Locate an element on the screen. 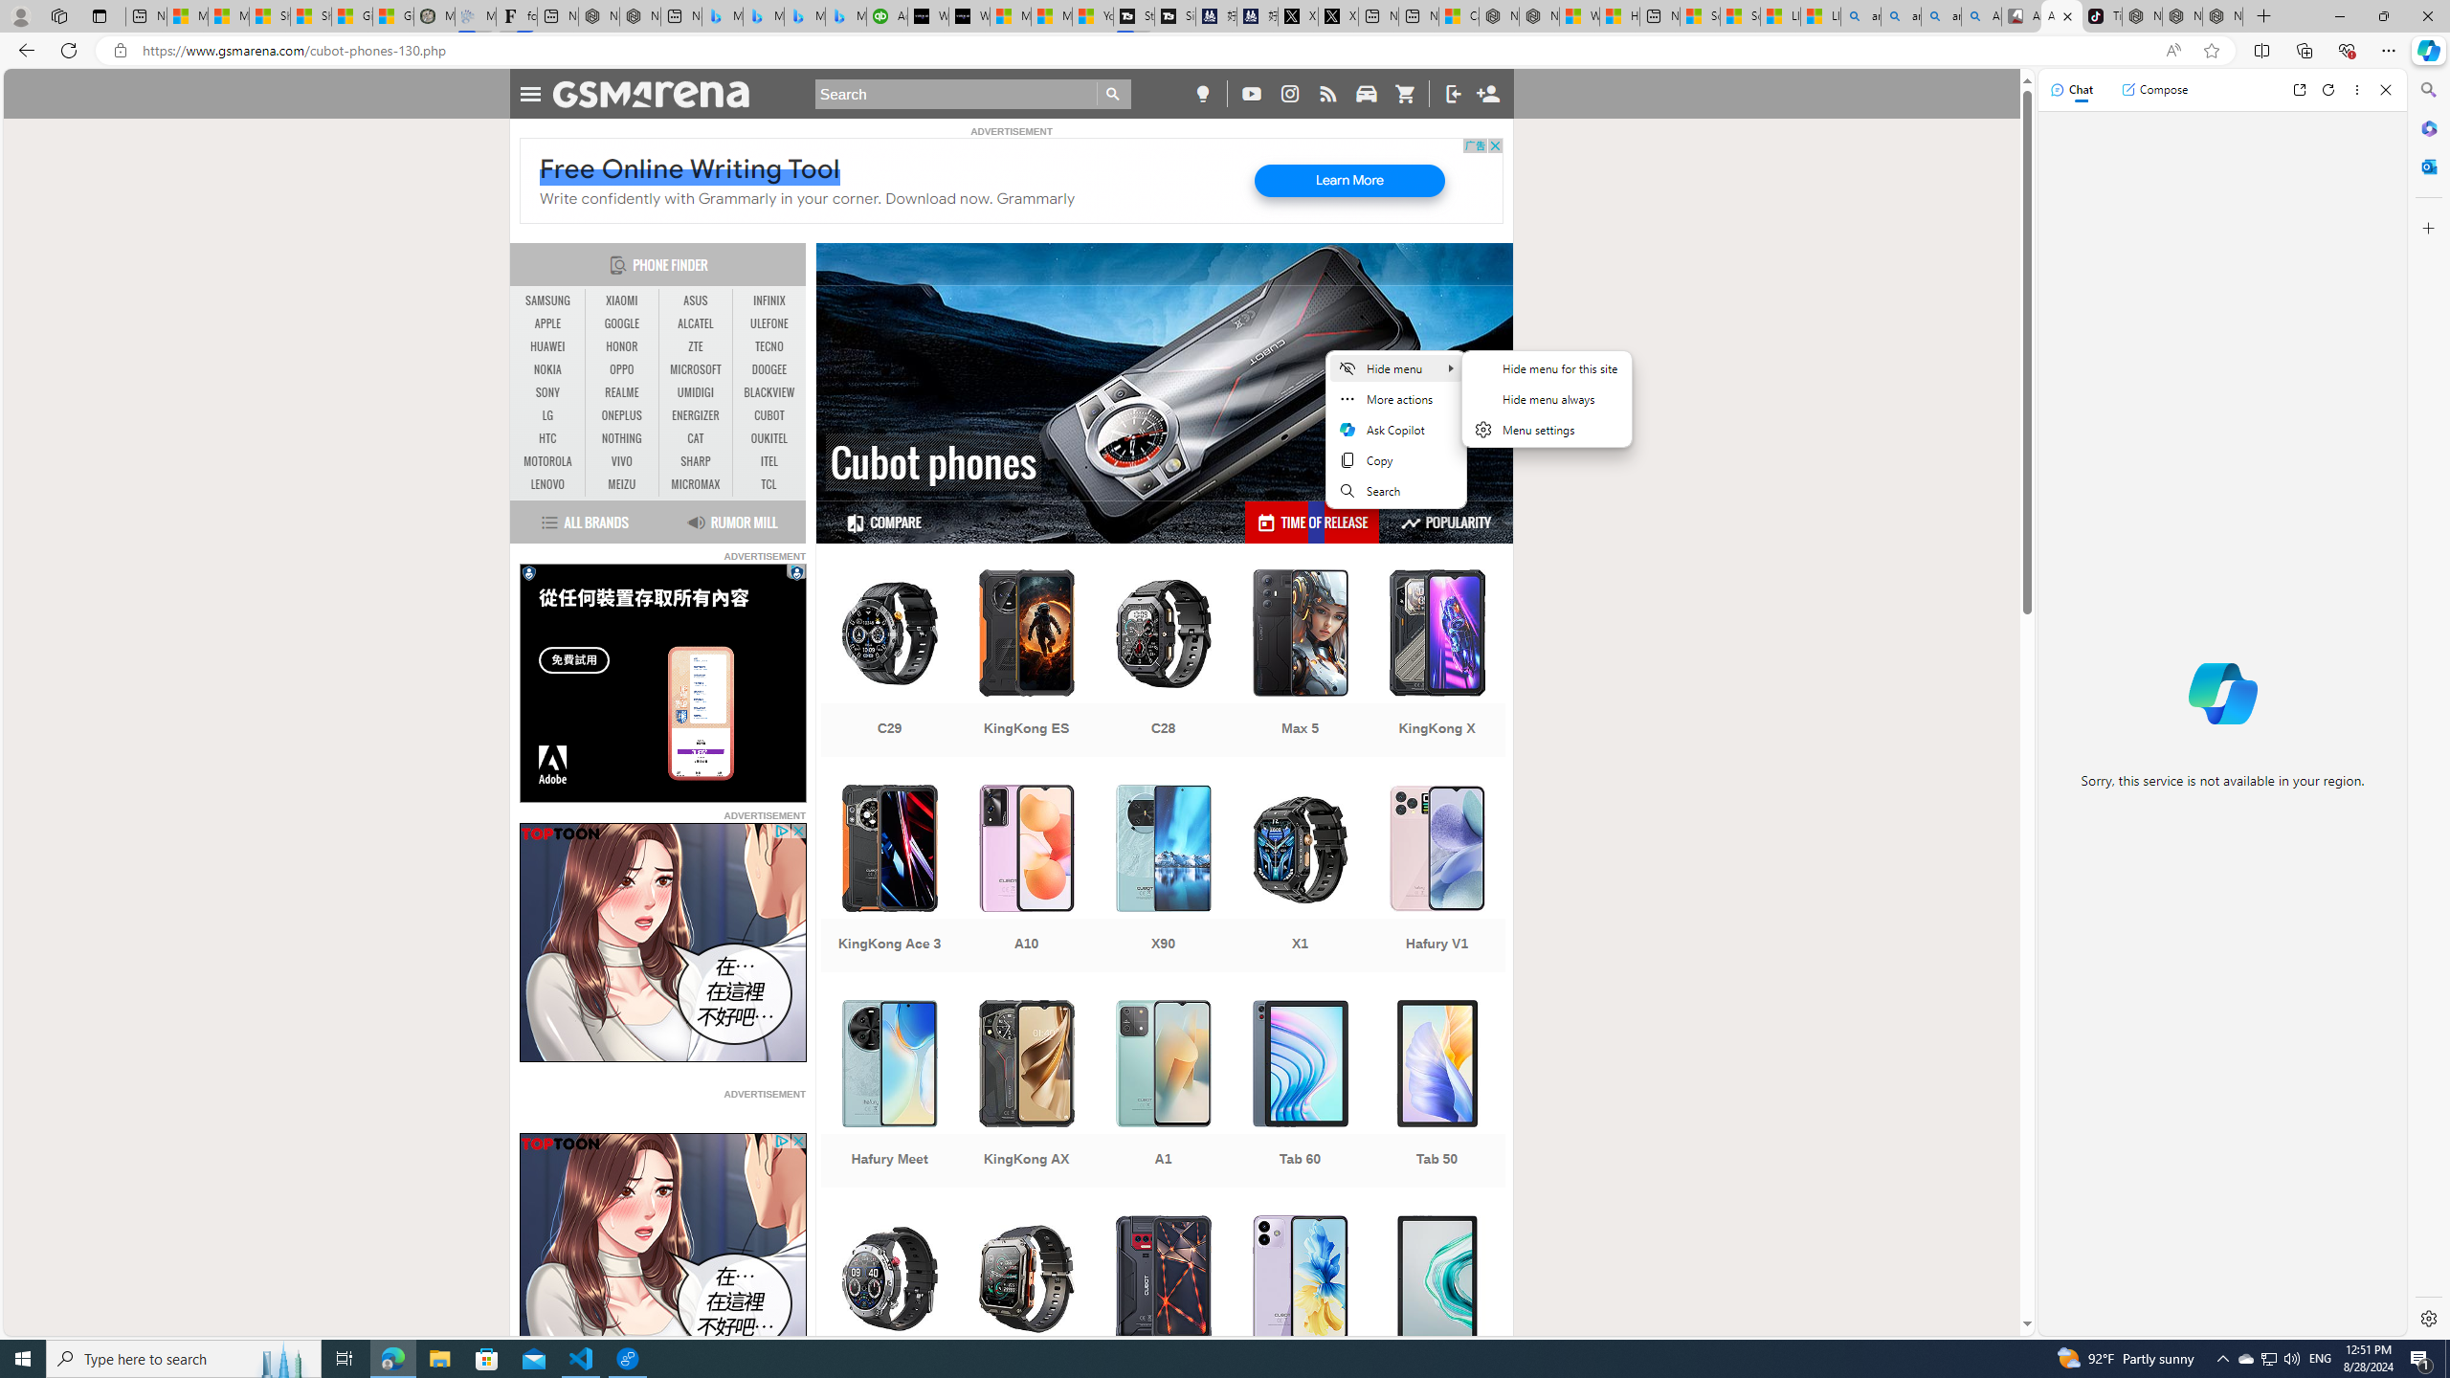 This screenshot has width=2450, height=1378. ZTE is located at coordinates (695, 346).